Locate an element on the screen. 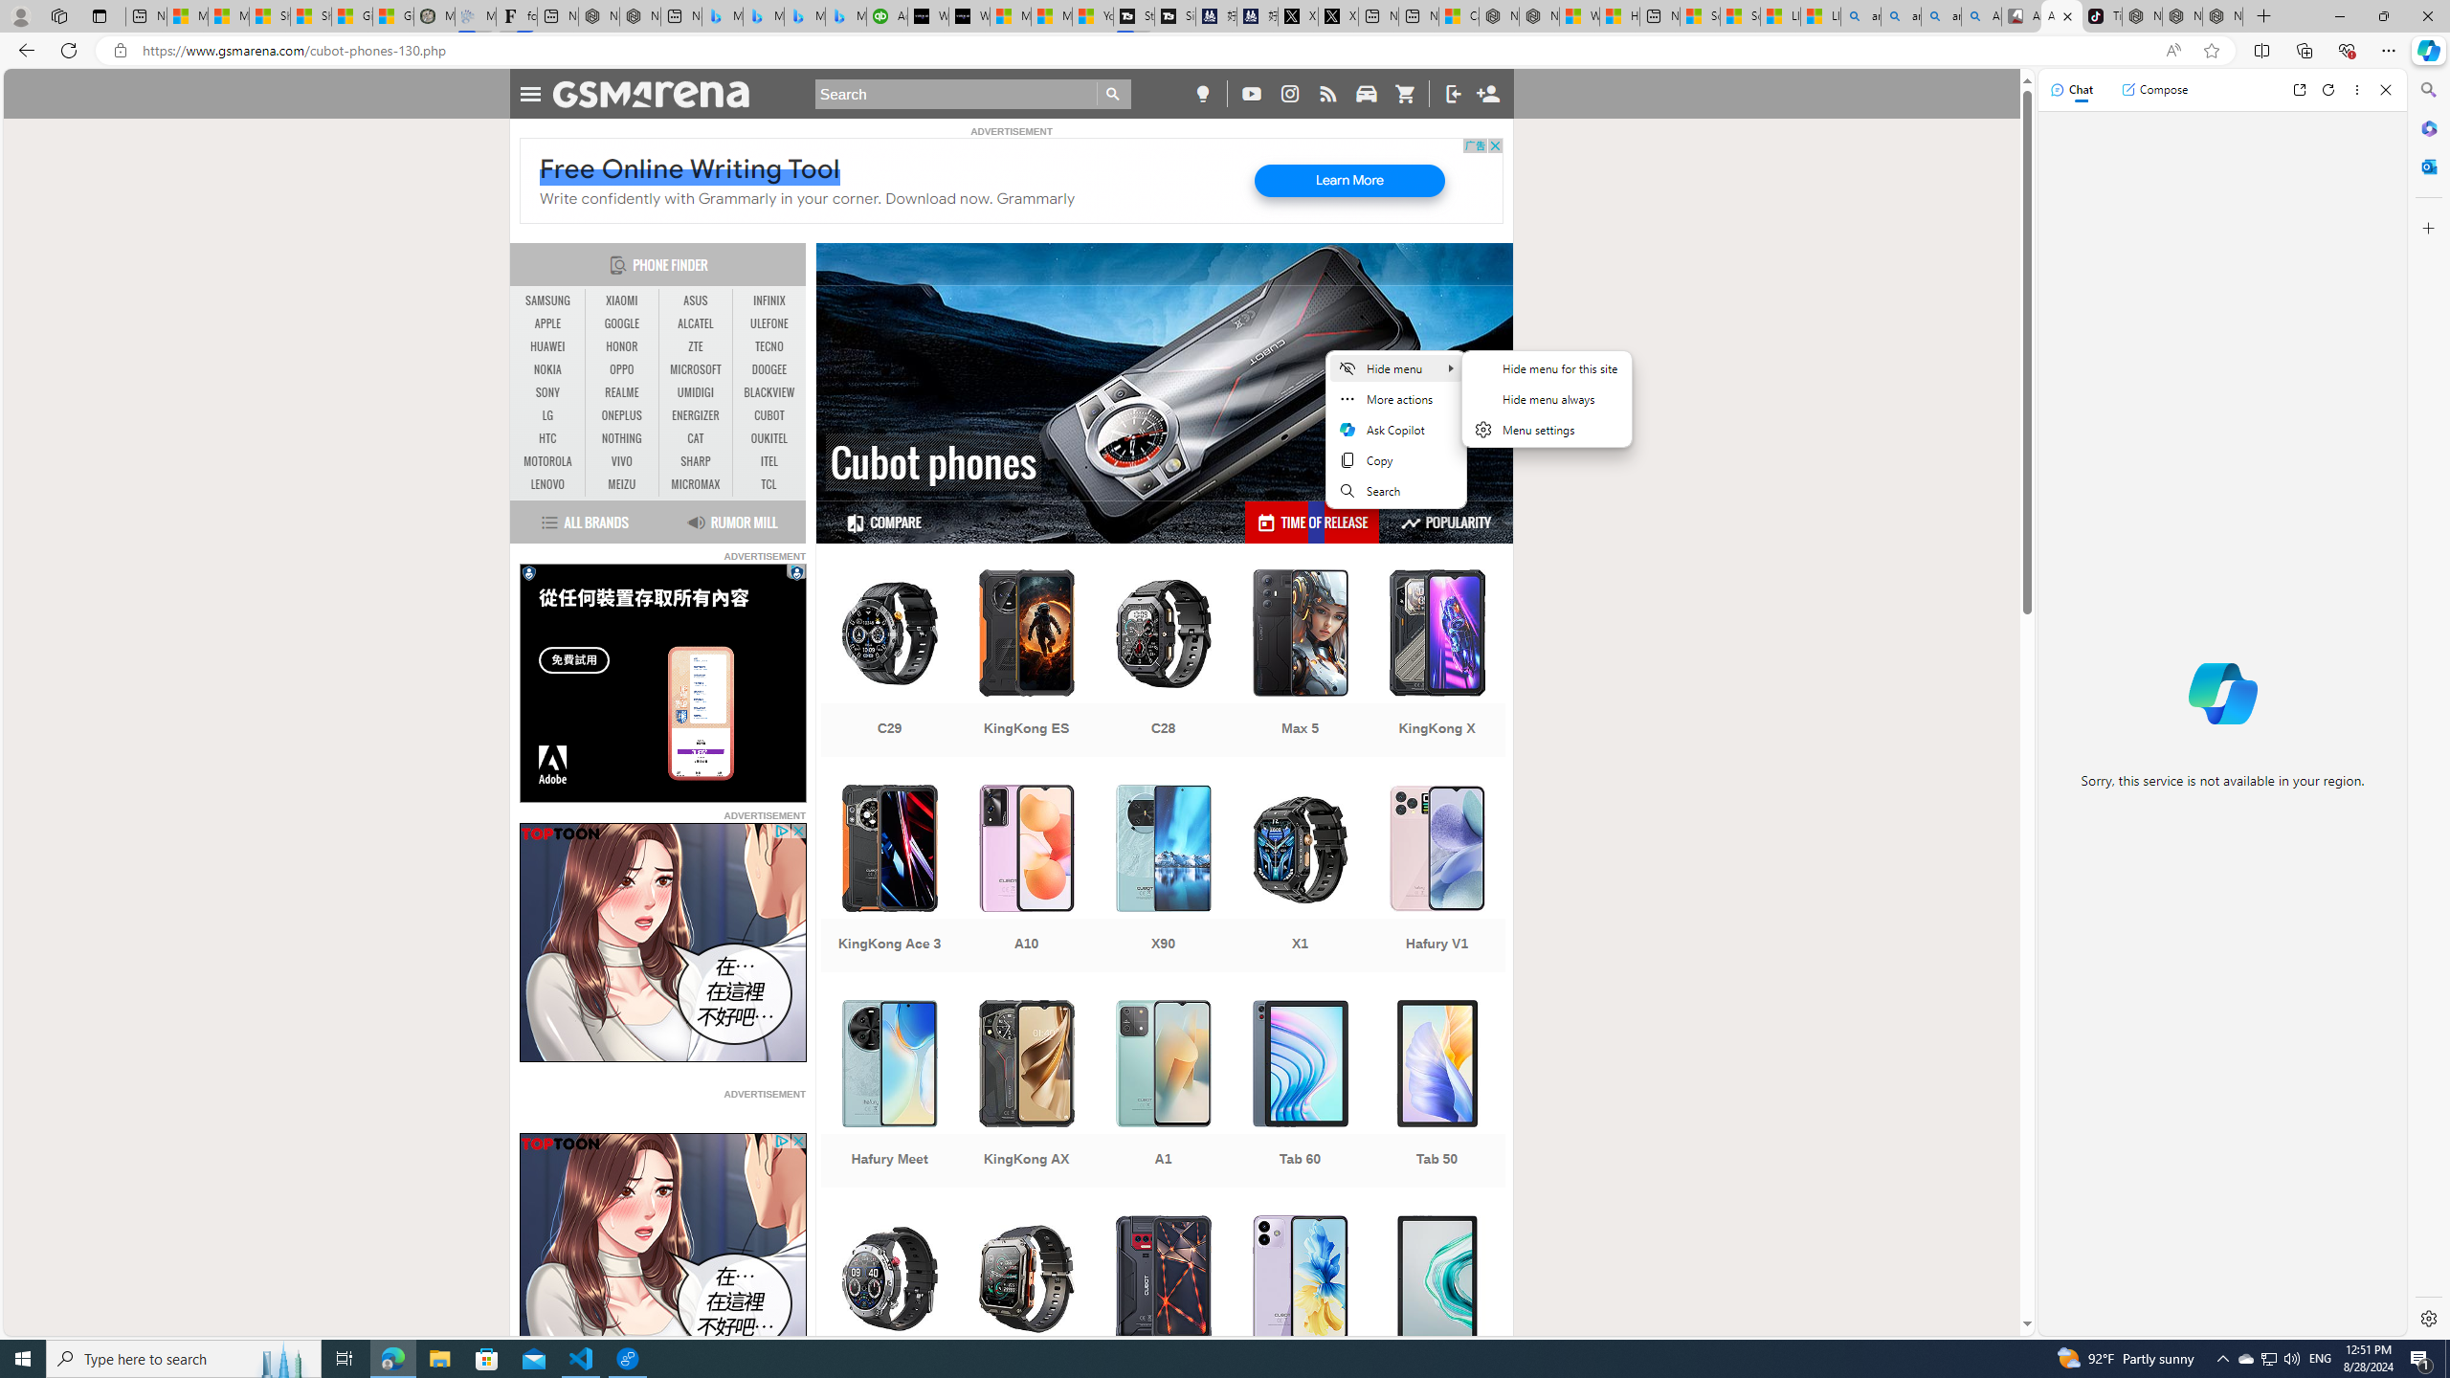 This screenshot has width=2450, height=1378. ZTE is located at coordinates (695, 346).